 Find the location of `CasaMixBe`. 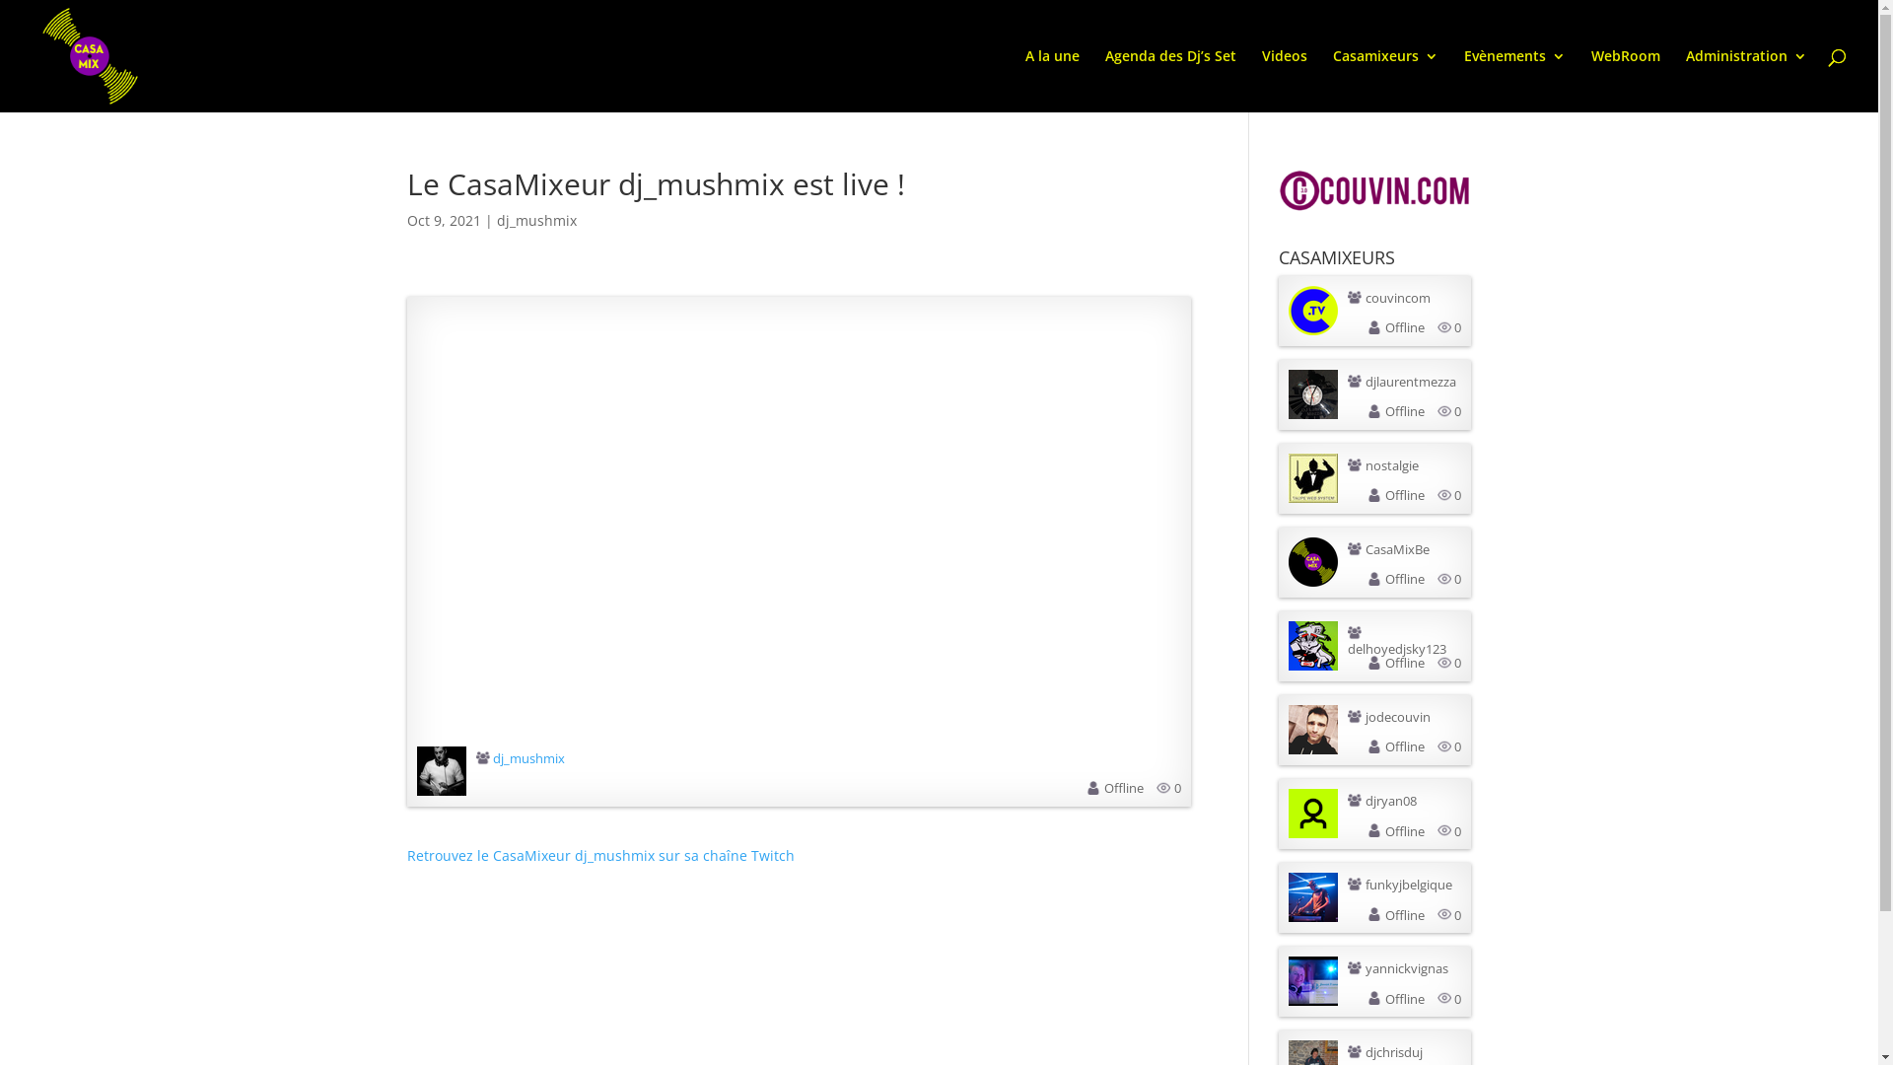

CasaMixBe is located at coordinates (1398, 550).